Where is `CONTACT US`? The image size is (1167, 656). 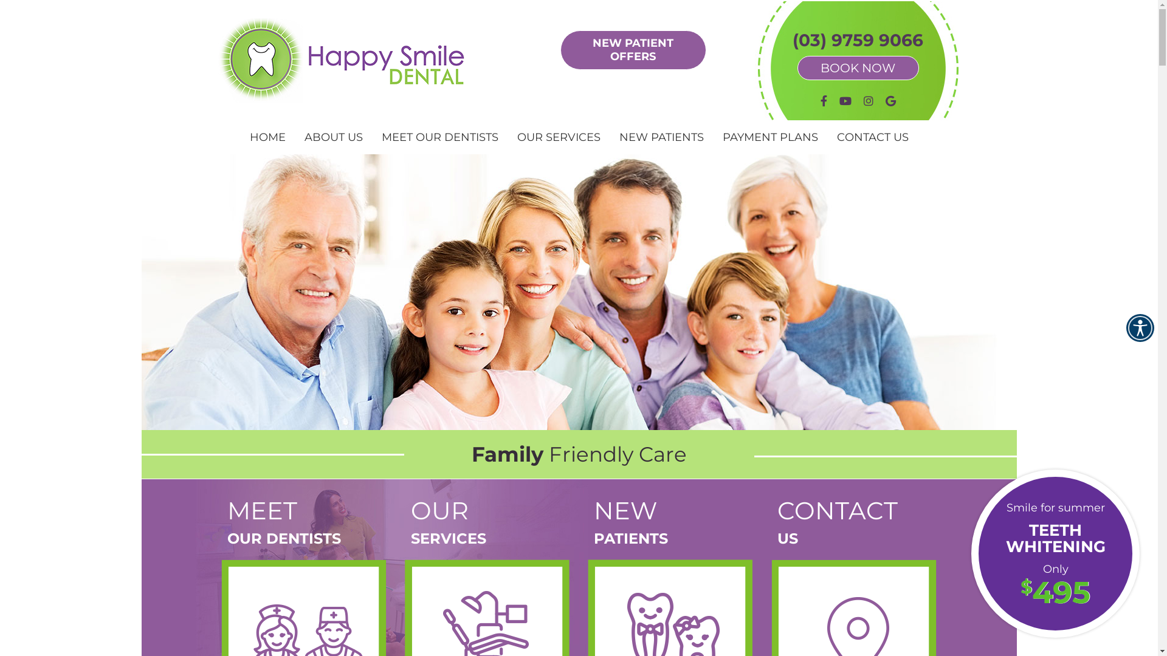
CONTACT US is located at coordinates (873, 137).